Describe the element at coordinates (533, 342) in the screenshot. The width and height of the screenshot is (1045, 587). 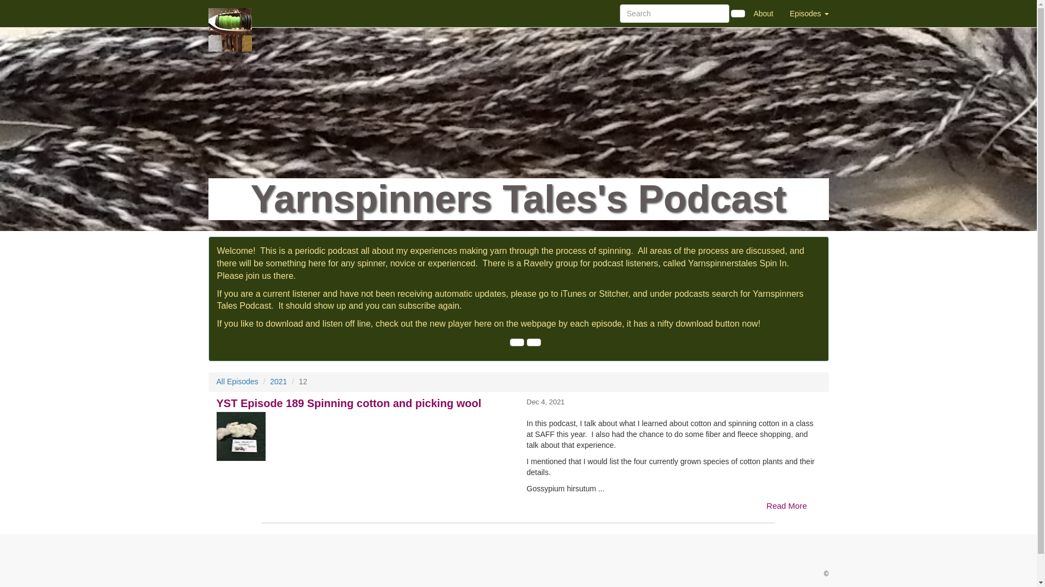
I see `Subscribe to RSS Feed` at that location.